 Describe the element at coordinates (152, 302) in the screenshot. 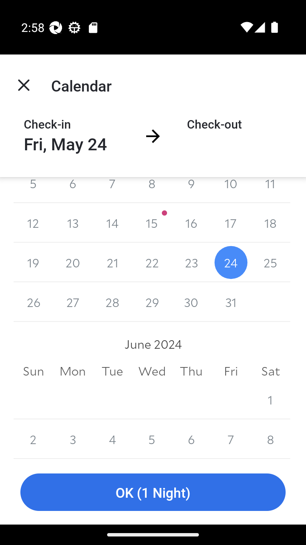

I see `29 29 May 2024` at that location.